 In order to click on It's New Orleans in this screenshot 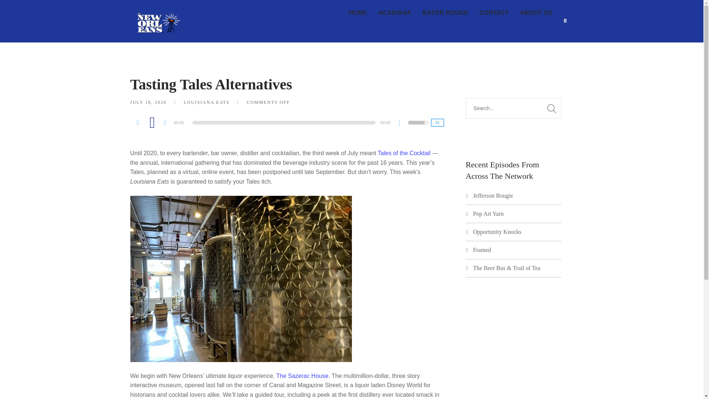, I will do `click(157, 16)`.